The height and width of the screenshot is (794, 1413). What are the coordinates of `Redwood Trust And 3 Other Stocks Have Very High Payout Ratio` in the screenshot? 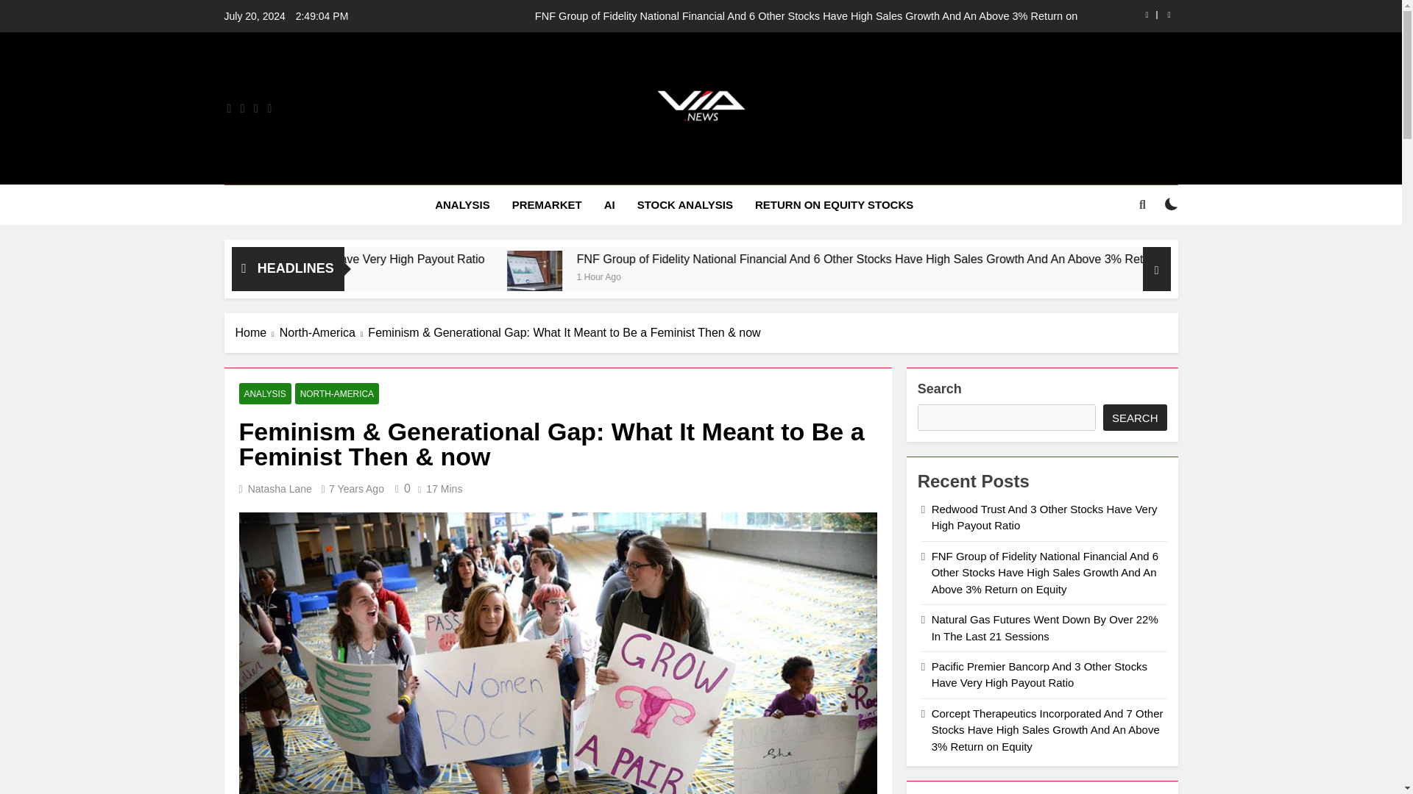 It's located at (478, 259).